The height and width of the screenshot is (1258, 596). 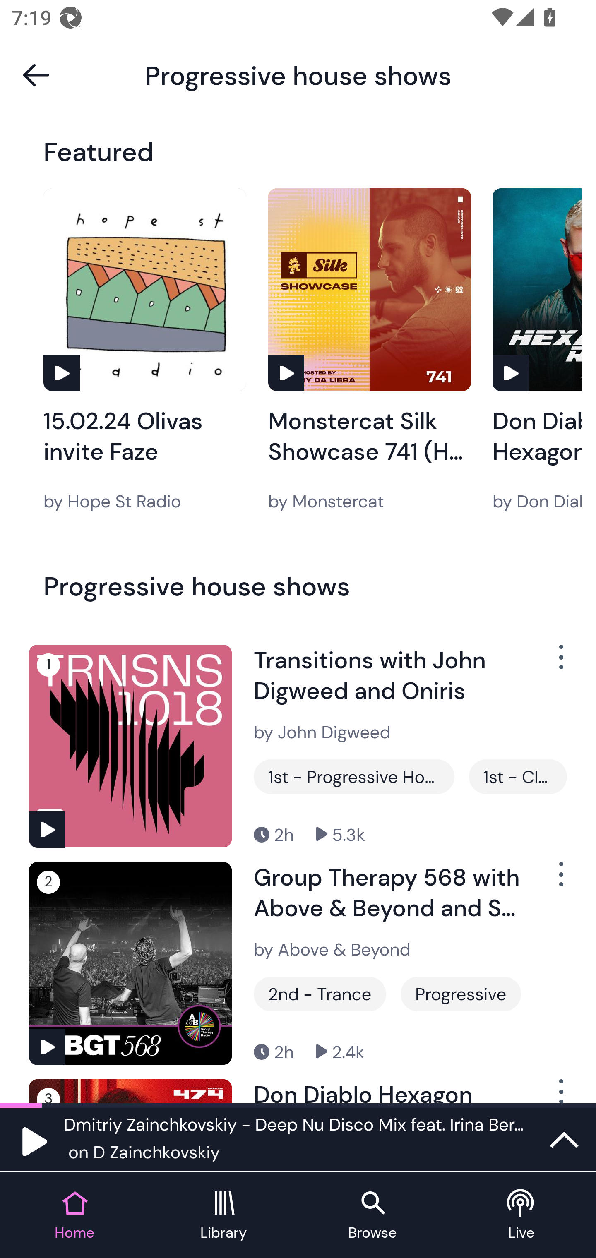 What do you see at coordinates (521, 1216) in the screenshot?
I see `Live tab Live` at bounding box center [521, 1216].